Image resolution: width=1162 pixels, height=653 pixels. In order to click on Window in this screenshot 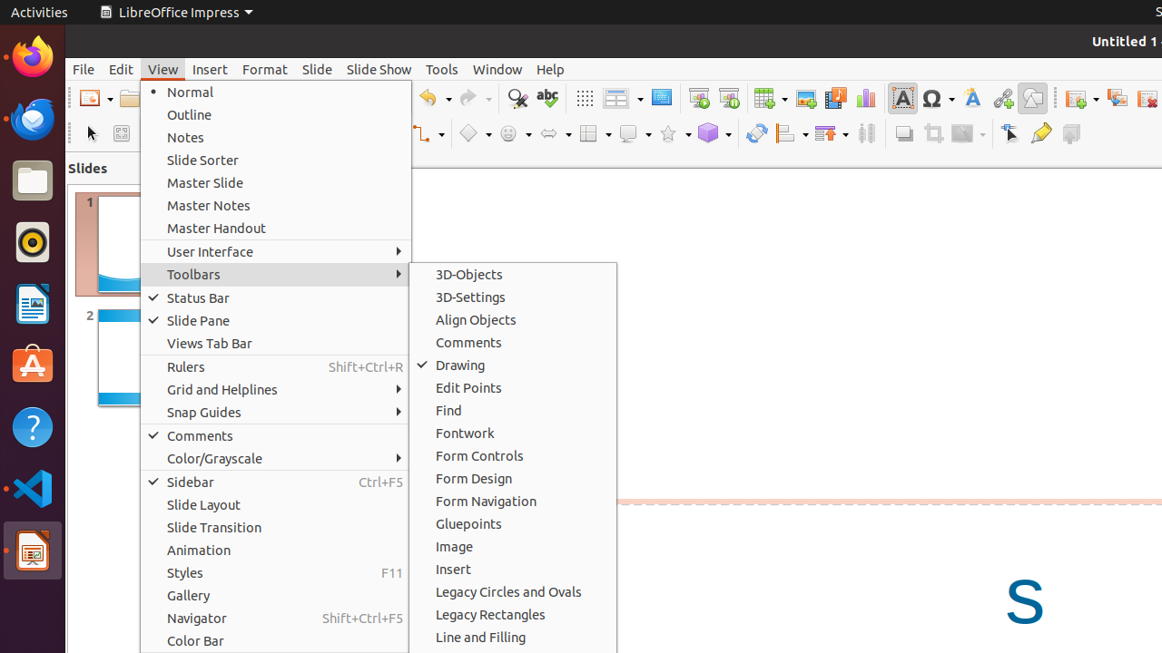, I will do `click(497, 69)`.